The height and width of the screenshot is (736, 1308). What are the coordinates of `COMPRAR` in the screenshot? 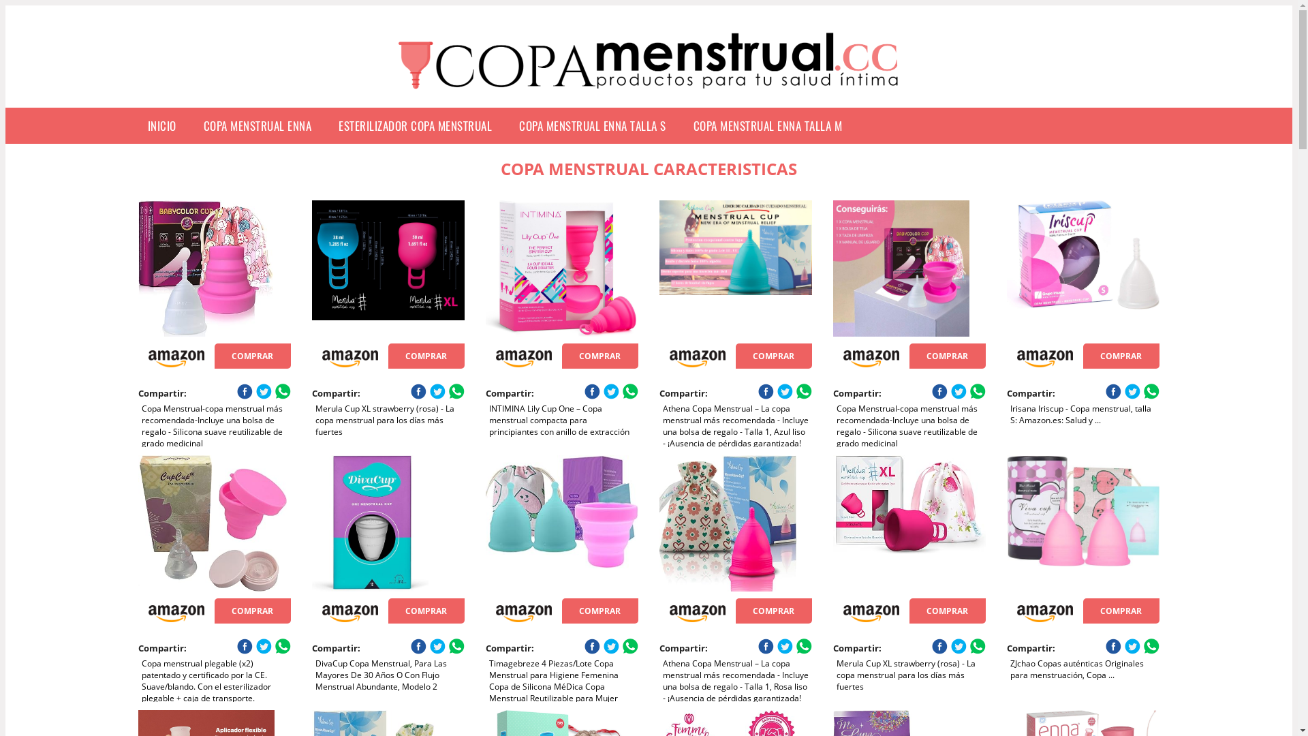 It's located at (253, 611).